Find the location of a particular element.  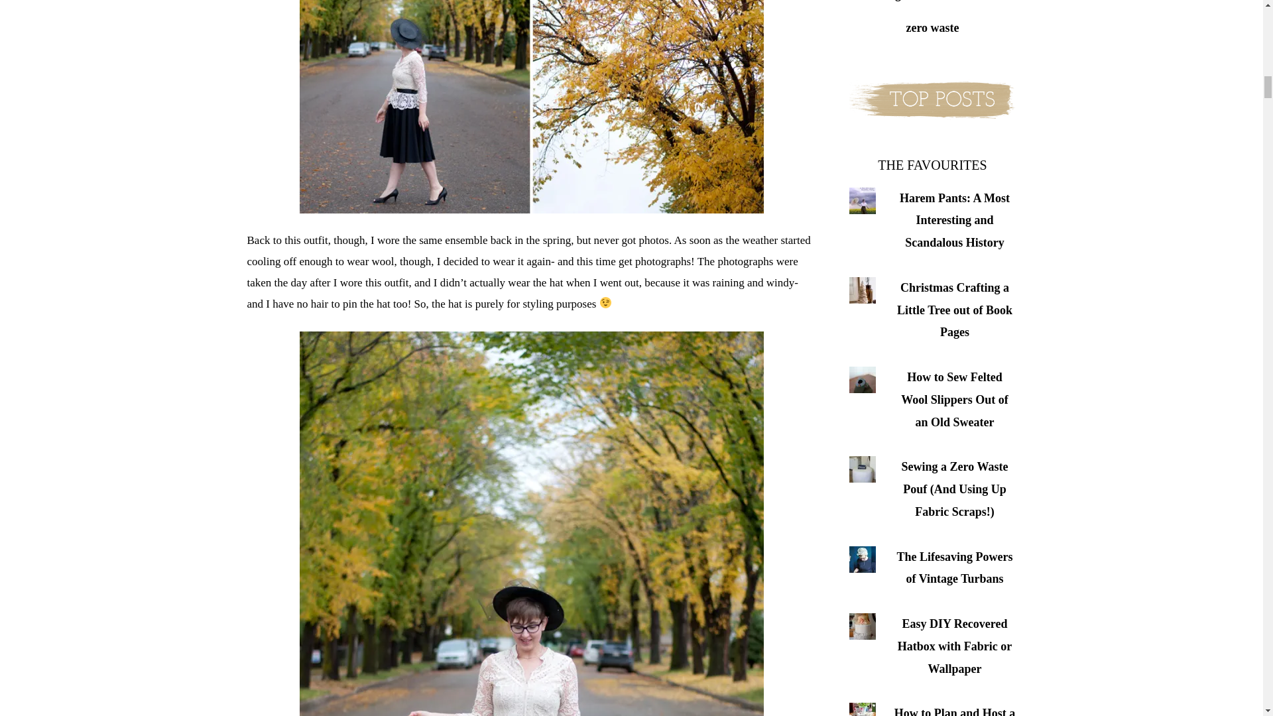

Harem Pants: A Most Interesting and Scandalous History is located at coordinates (955, 220).